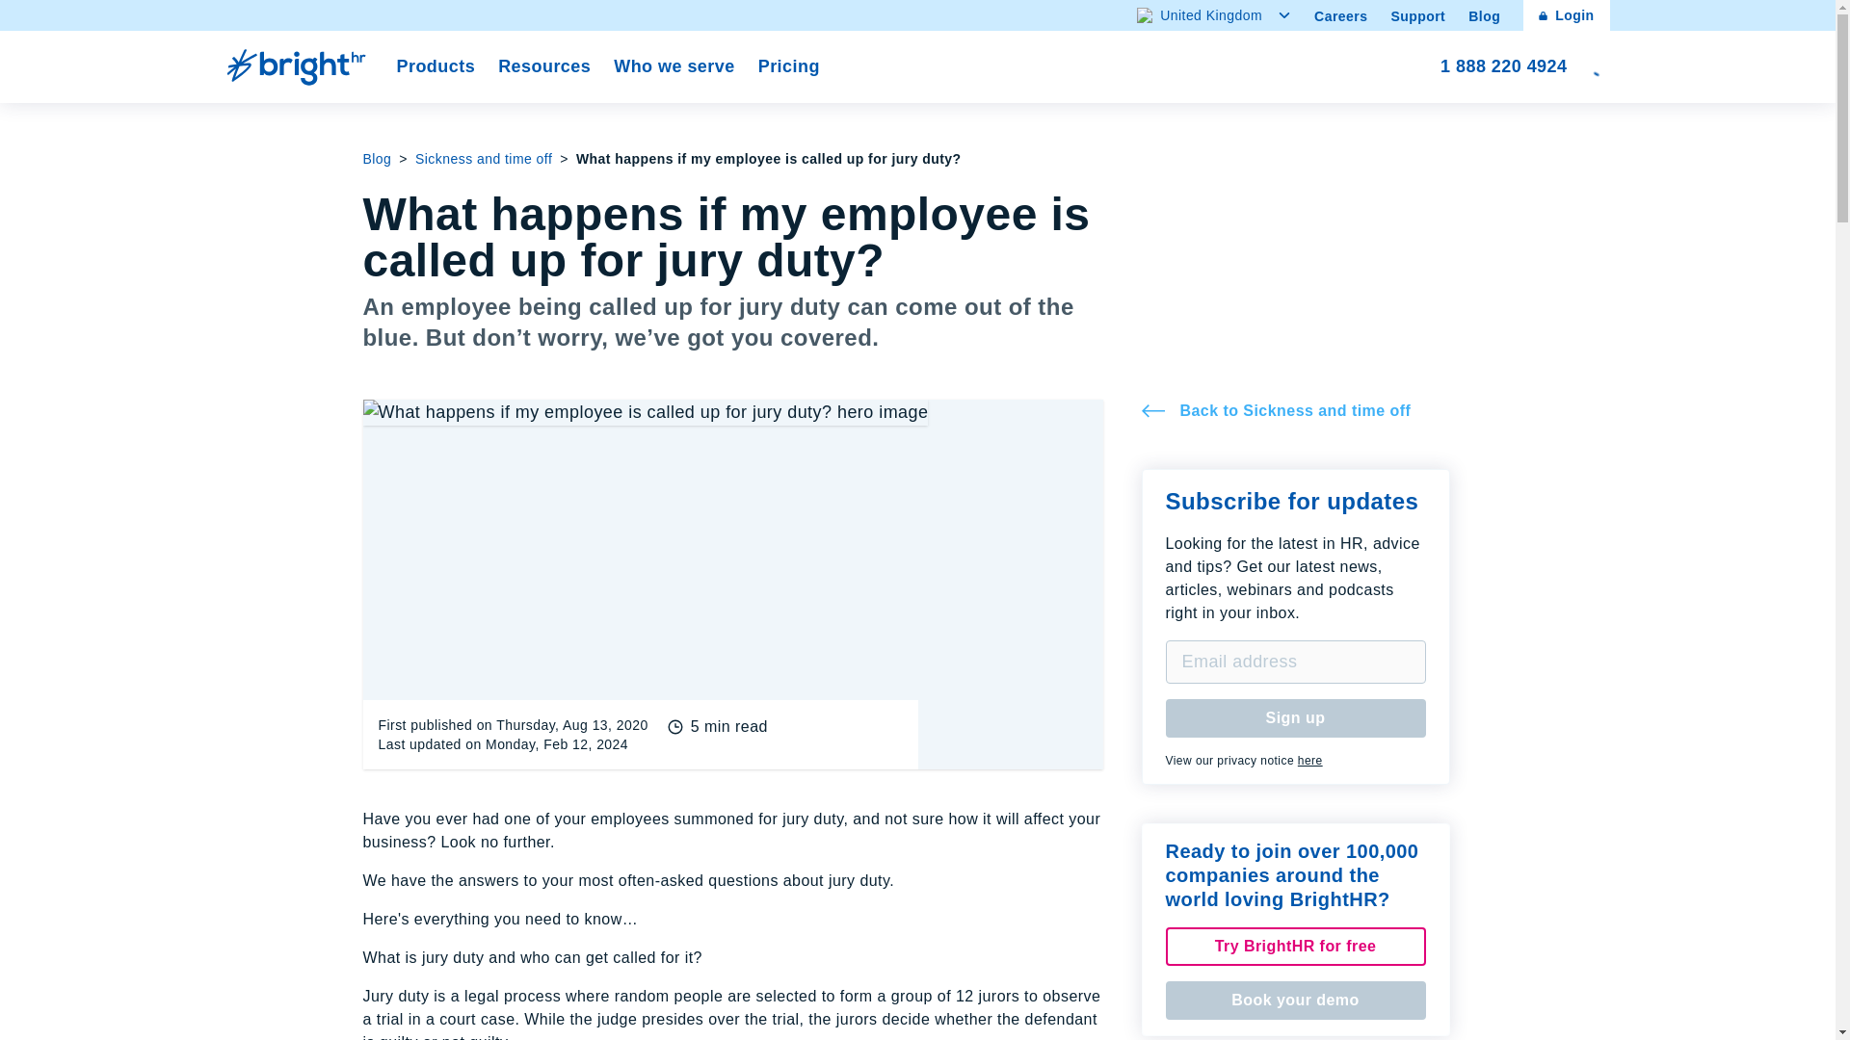  What do you see at coordinates (483, 158) in the screenshot?
I see `Try BrightHR for free` at bounding box center [483, 158].